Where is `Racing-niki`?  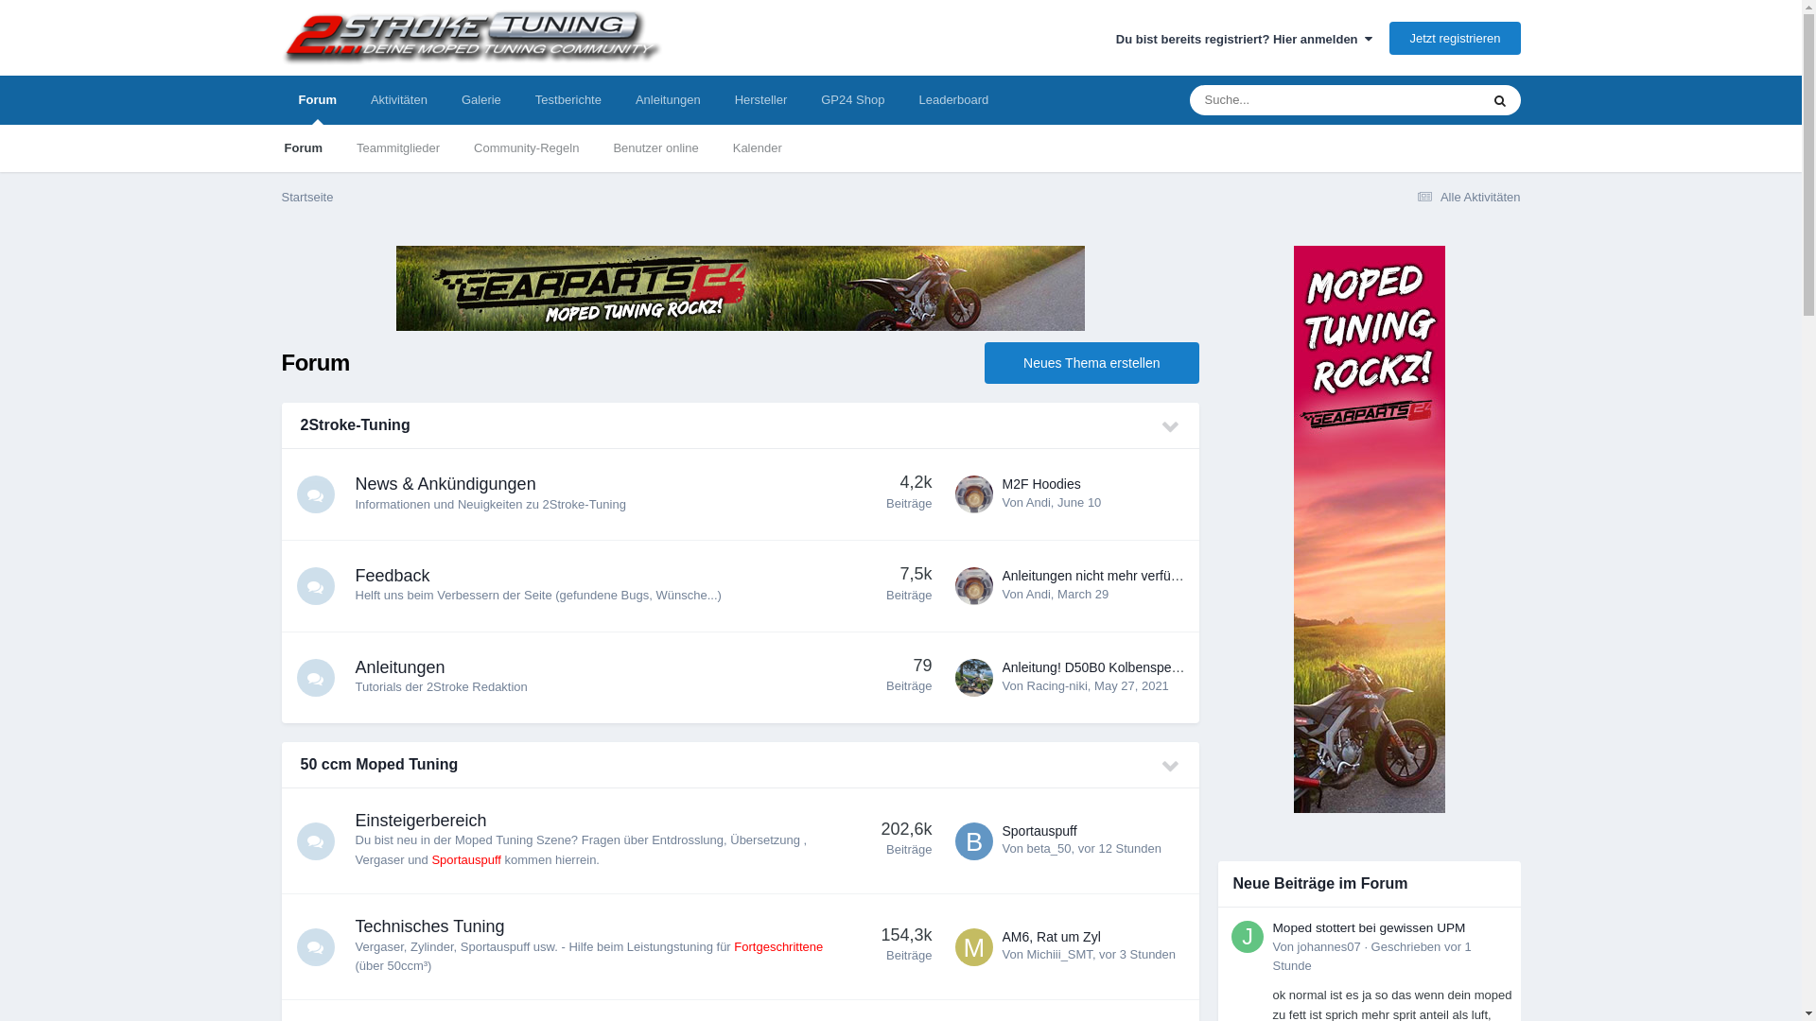
Racing-niki is located at coordinates (1057, 686).